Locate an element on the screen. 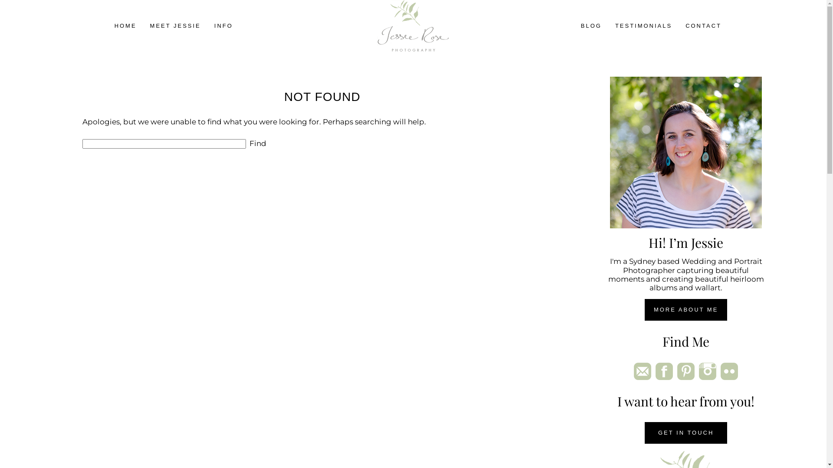 This screenshot has width=833, height=468. CONTACT is located at coordinates (704, 26).